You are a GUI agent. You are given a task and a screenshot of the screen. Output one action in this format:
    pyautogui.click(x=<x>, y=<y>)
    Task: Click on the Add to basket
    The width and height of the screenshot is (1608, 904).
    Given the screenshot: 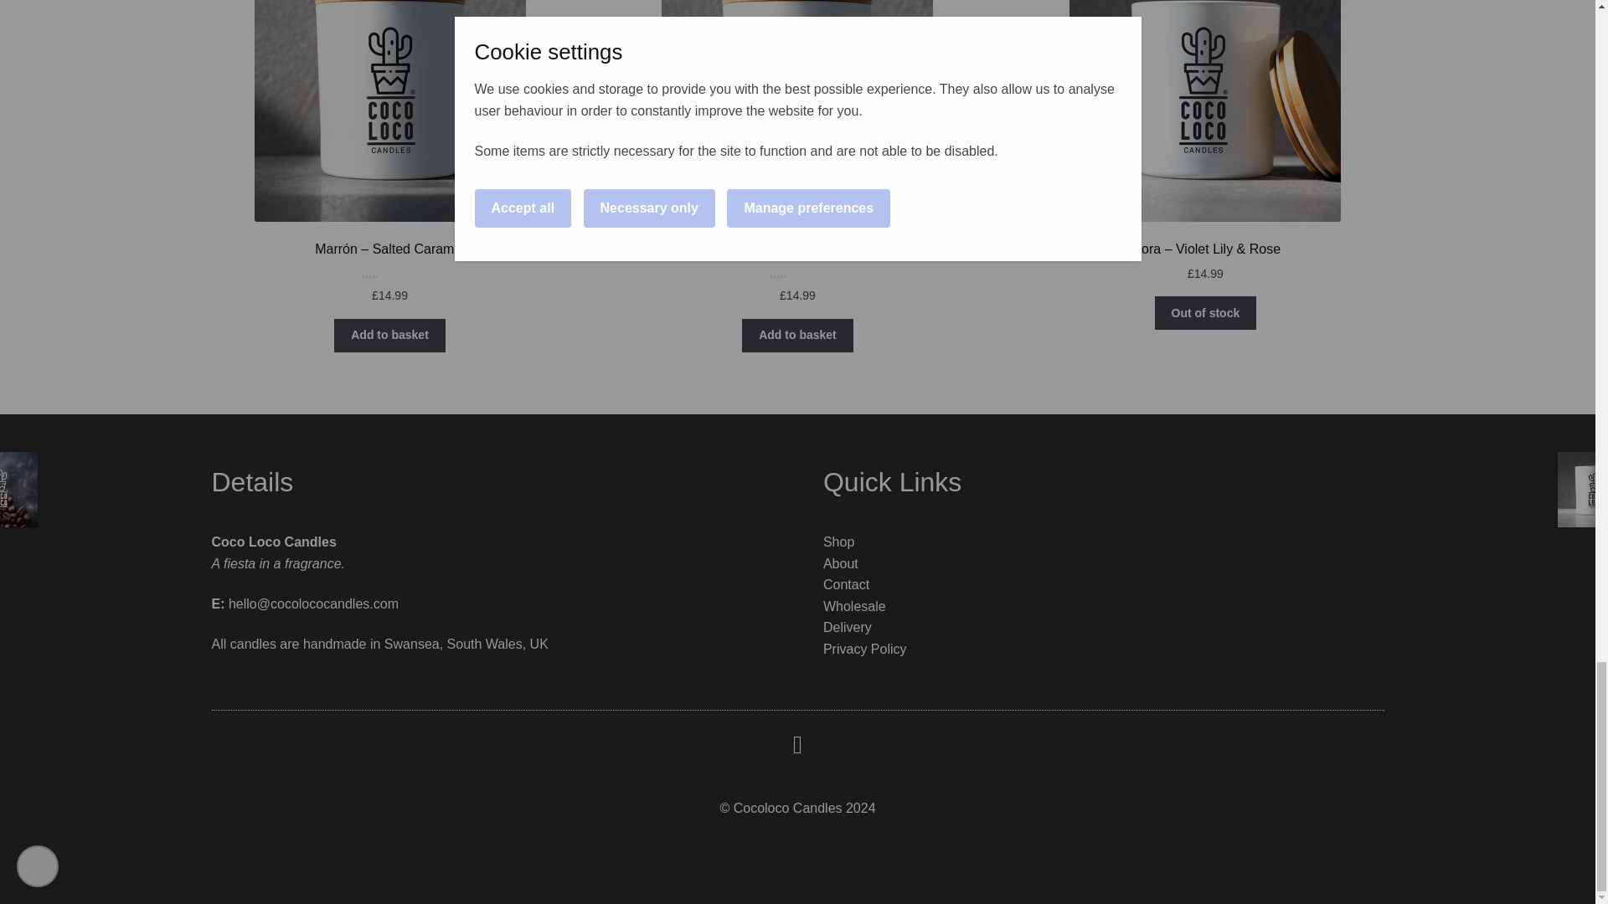 What is the action you would take?
    pyautogui.click(x=796, y=336)
    